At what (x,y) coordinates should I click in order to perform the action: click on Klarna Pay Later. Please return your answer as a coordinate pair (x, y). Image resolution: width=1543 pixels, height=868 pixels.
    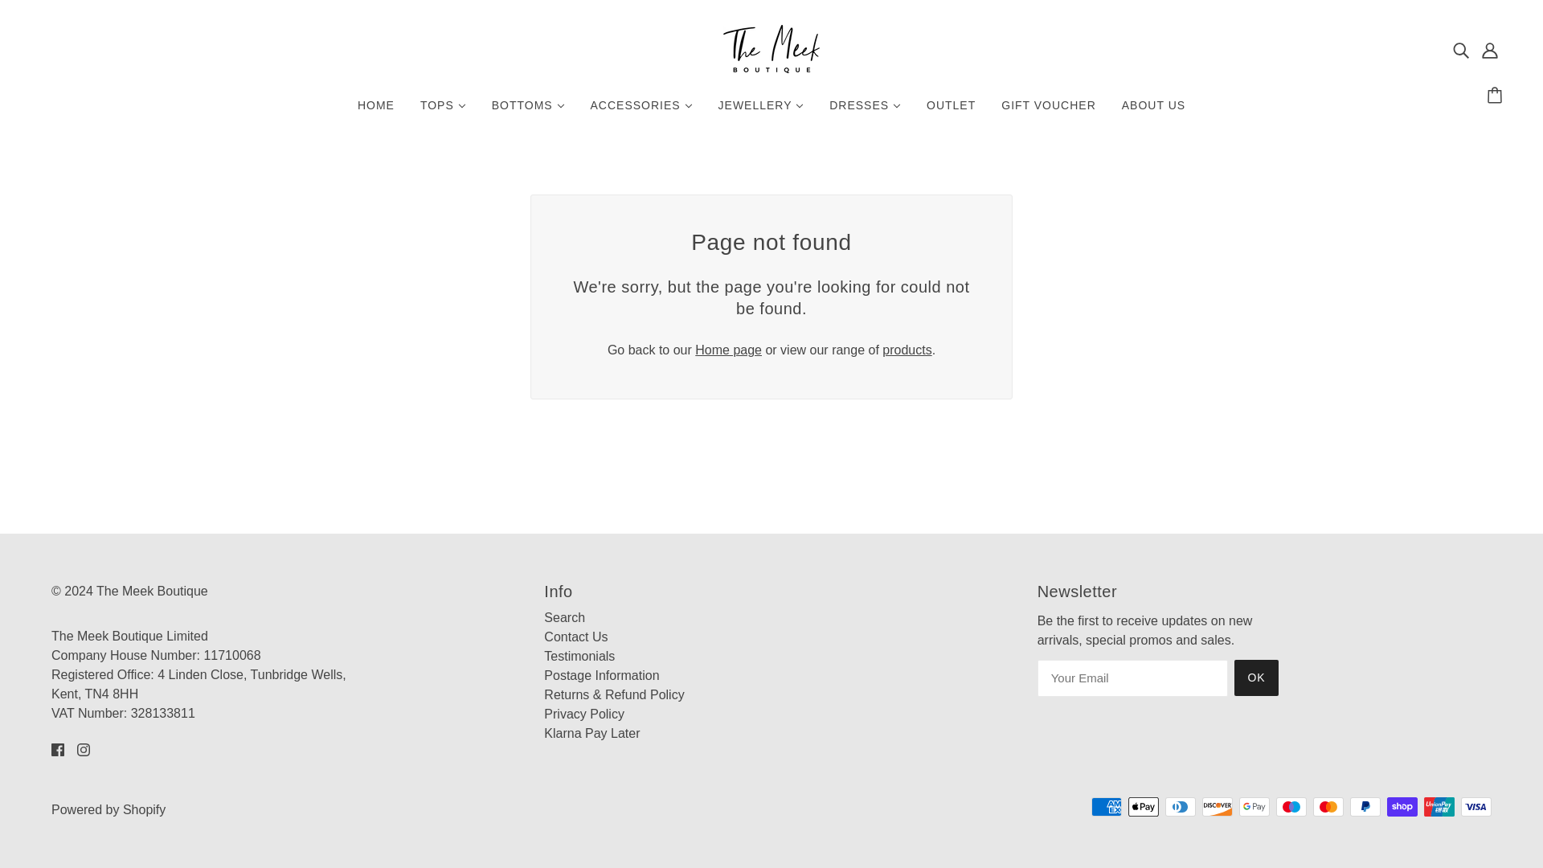
    Looking at the image, I should click on (591, 733).